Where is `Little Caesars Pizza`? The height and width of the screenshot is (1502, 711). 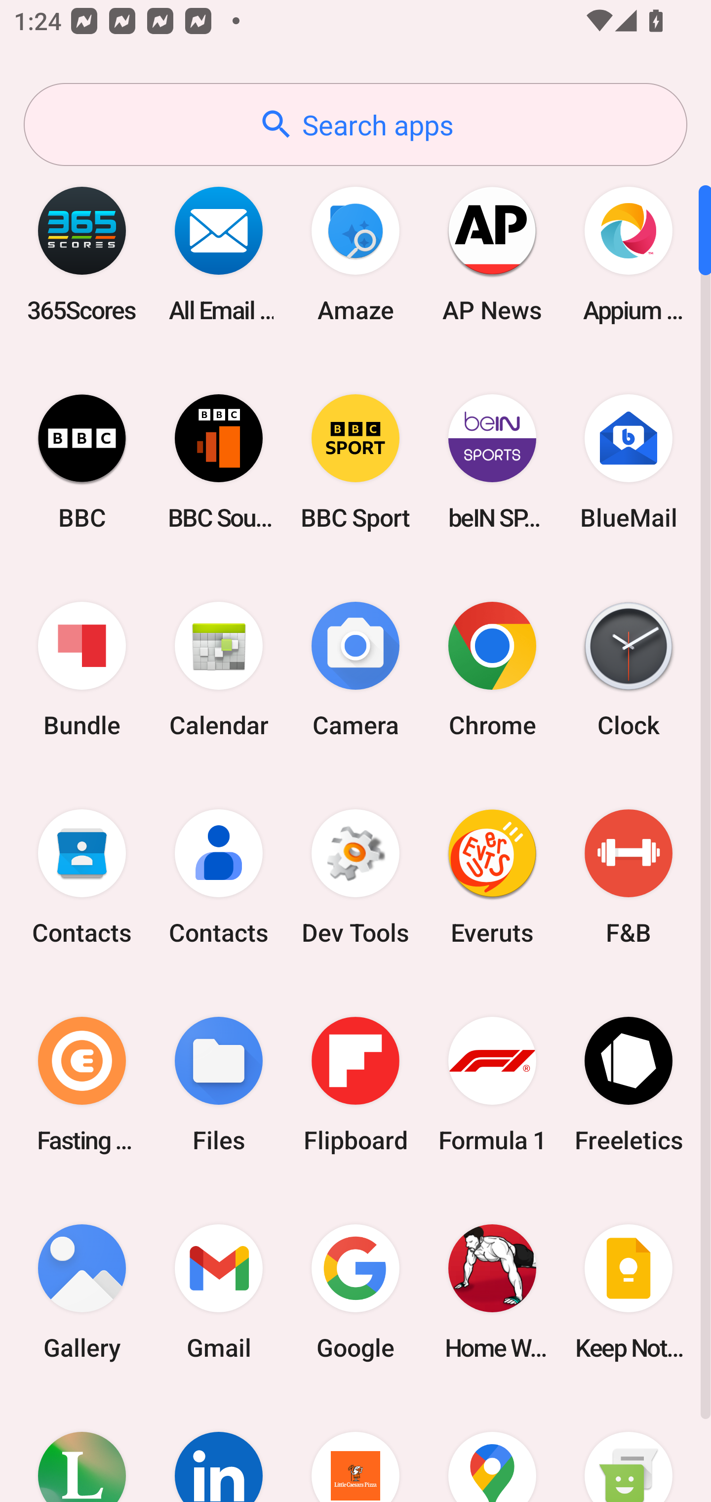 Little Caesars Pizza is located at coordinates (355, 1449).